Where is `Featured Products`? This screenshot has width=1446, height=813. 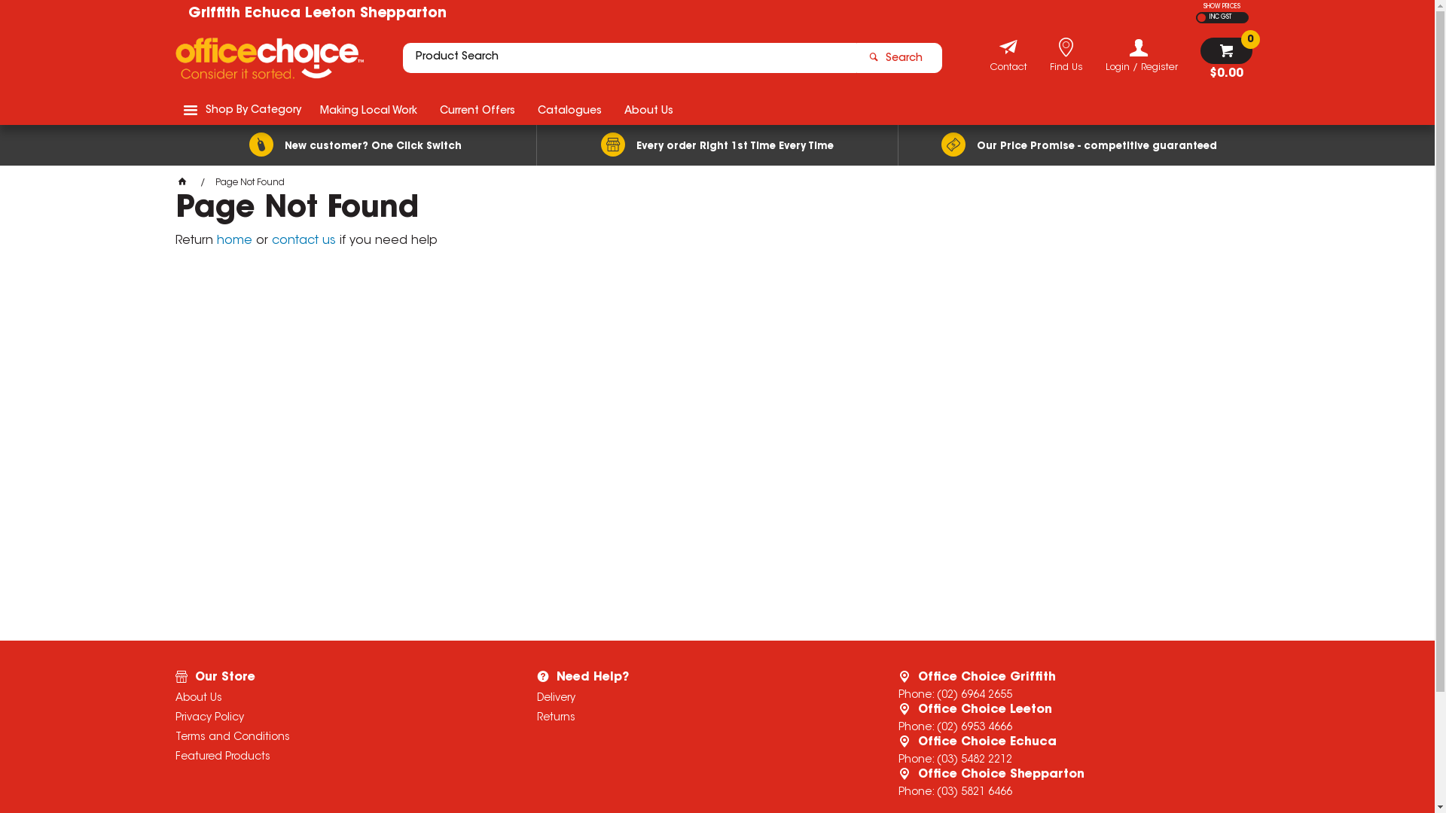 Featured Products is located at coordinates (336, 757).